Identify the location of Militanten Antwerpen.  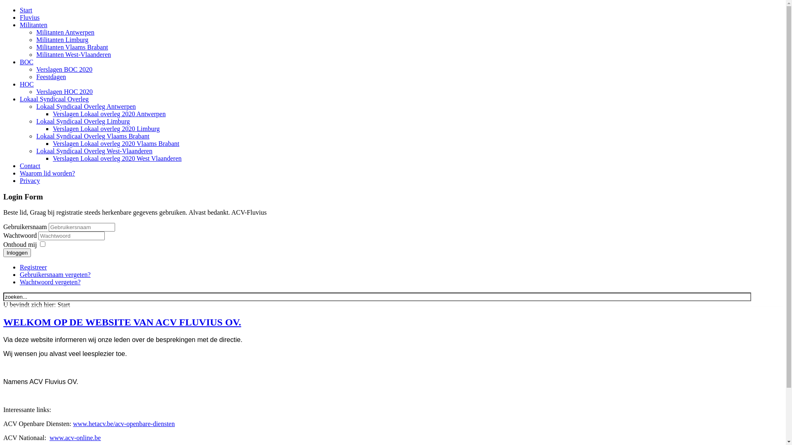
(65, 32).